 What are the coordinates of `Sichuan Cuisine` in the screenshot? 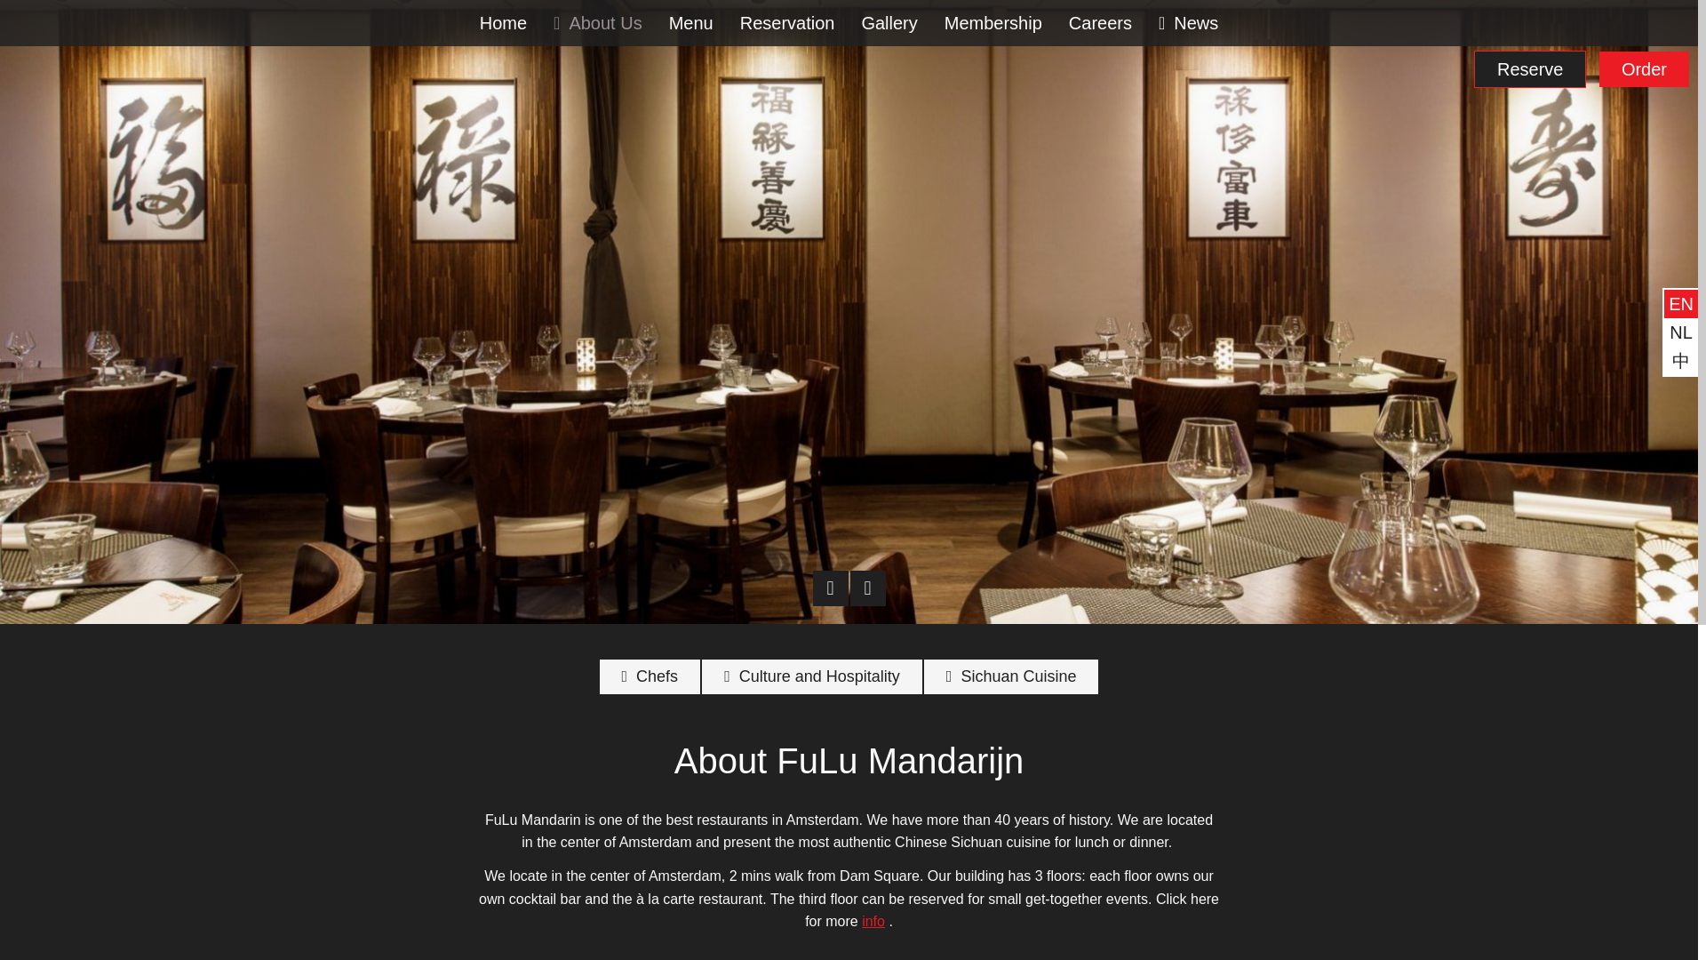 It's located at (1011, 676).